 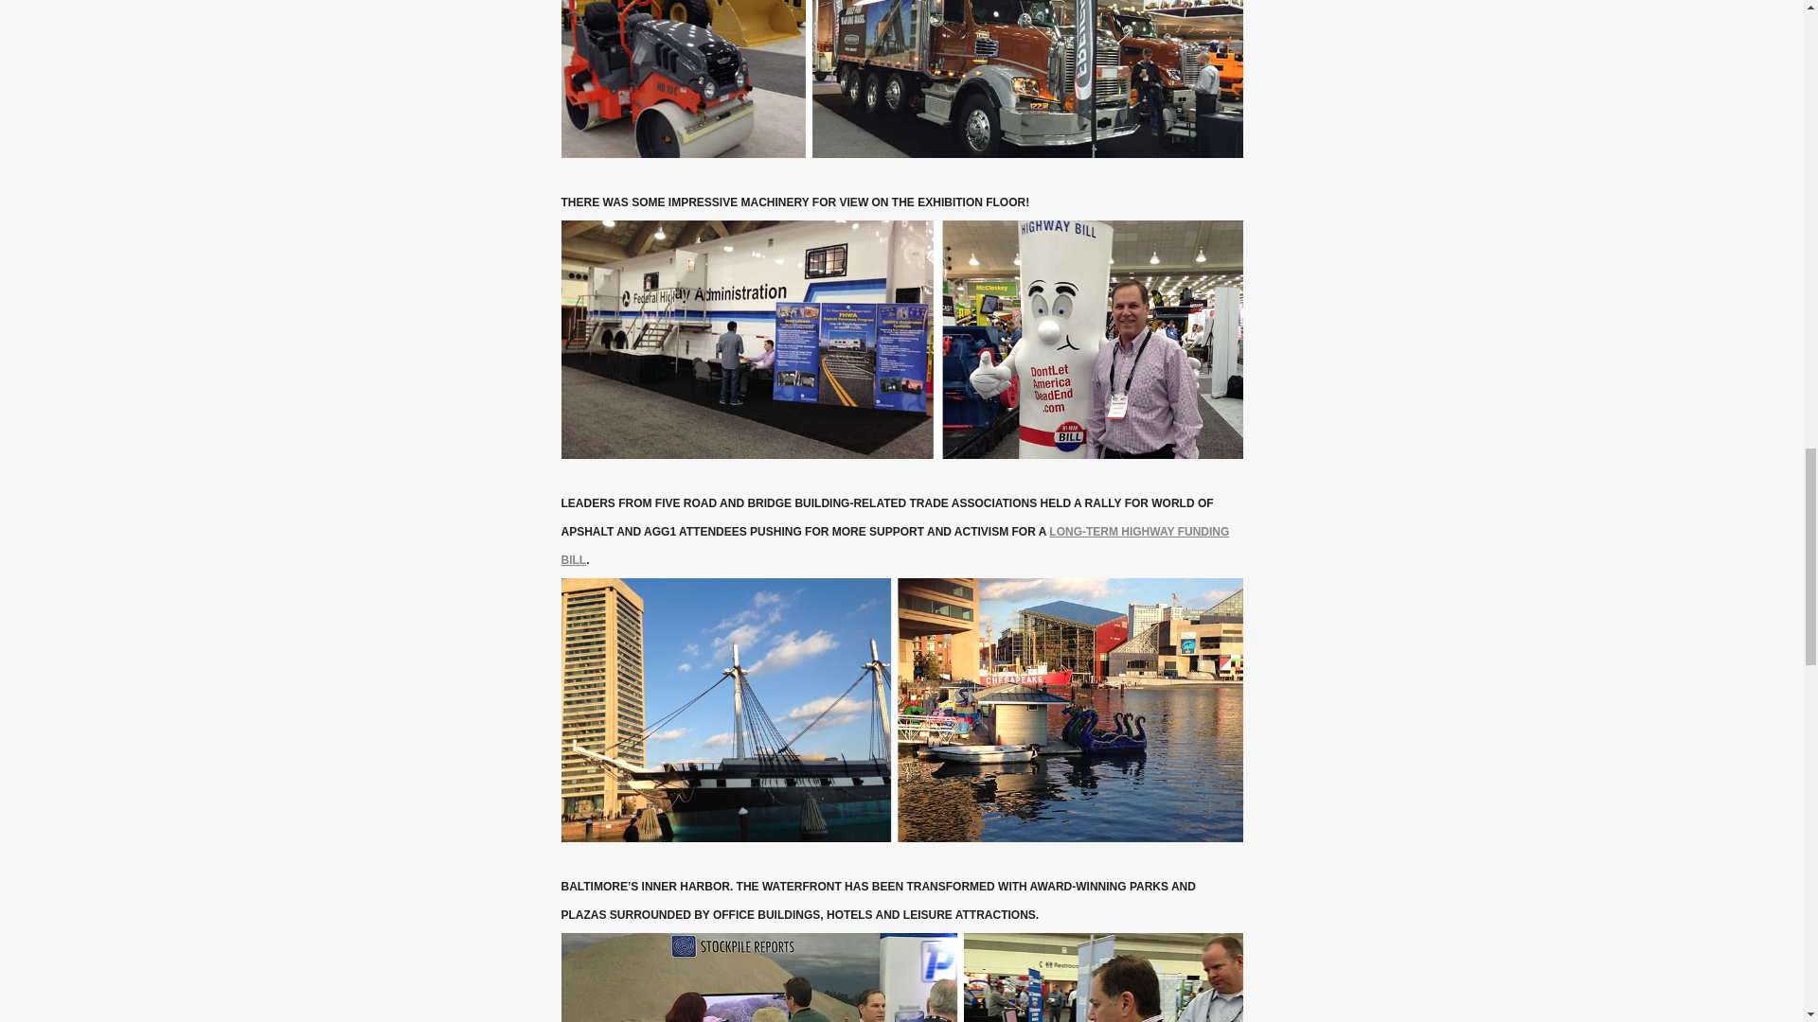 What do you see at coordinates (894, 546) in the screenshot?
I see `LONG-TERM HIGHWAY FUNDING BILL` at bounding box center [894, 546].